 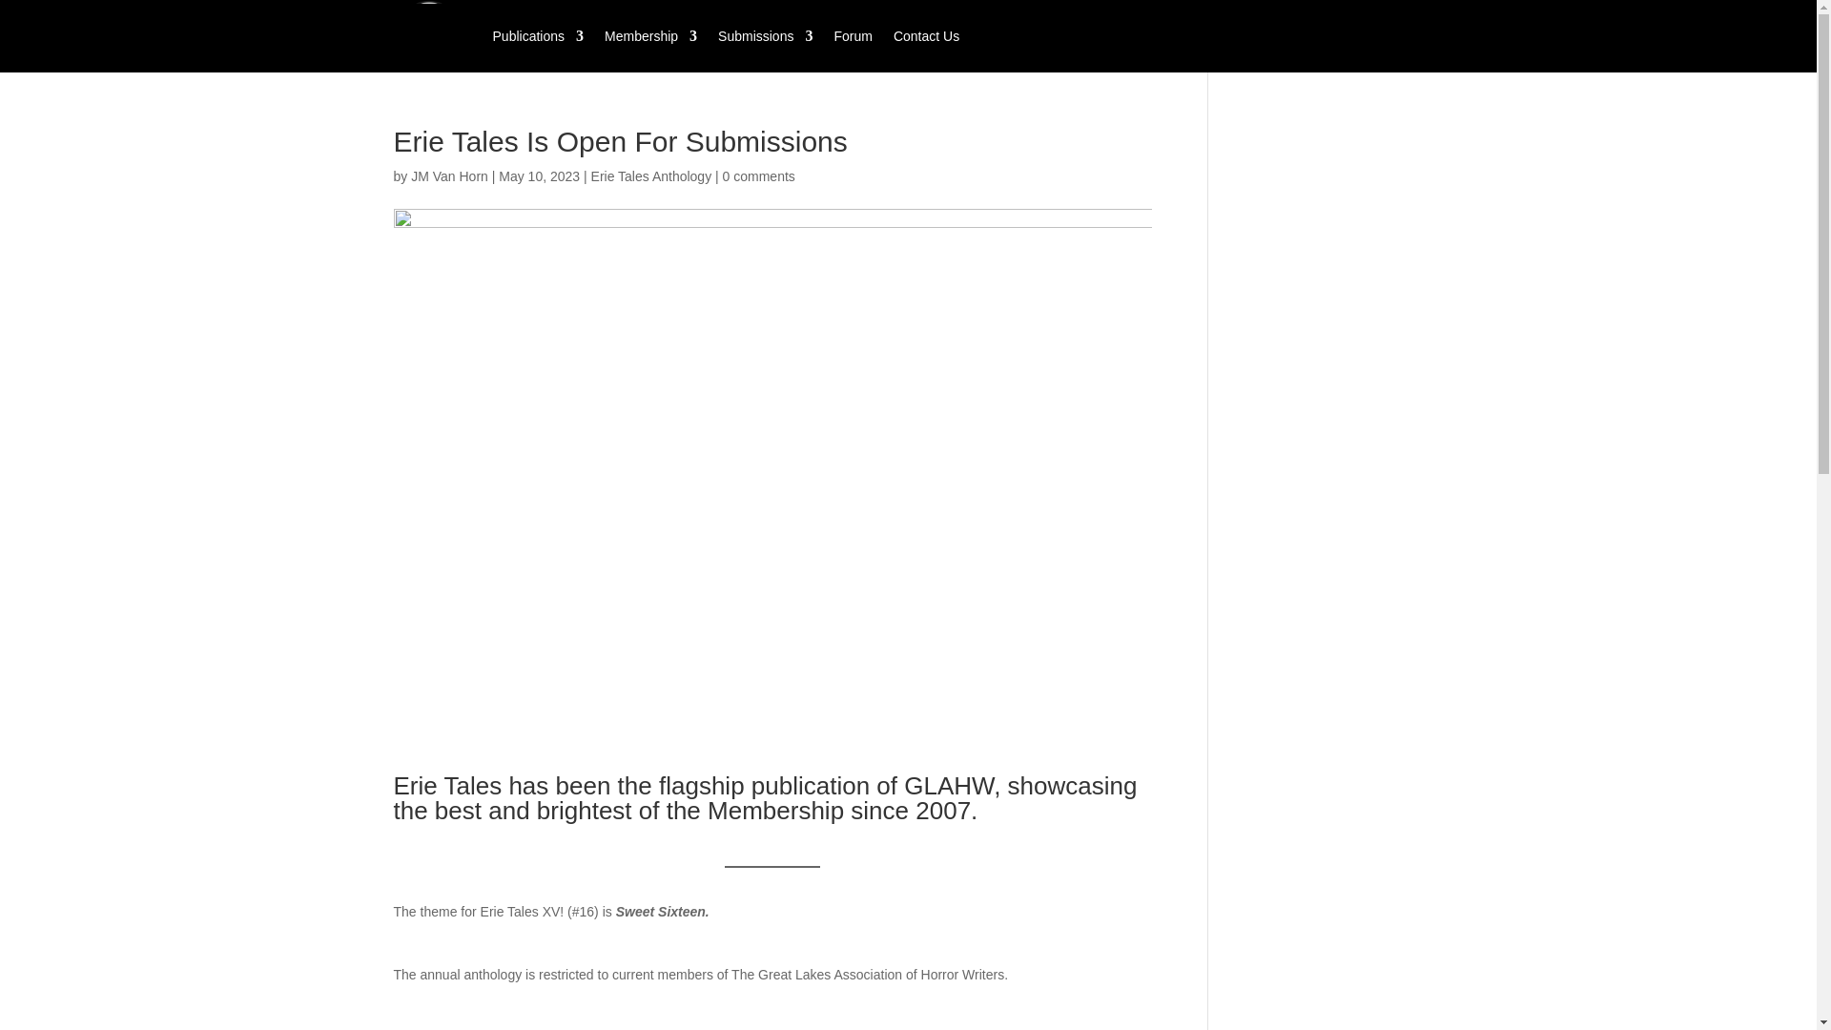 What do you see at coordinates (651, 176) in the screenshot?
I see `Erie Tales Anthology` at bounding box center [651, 176].